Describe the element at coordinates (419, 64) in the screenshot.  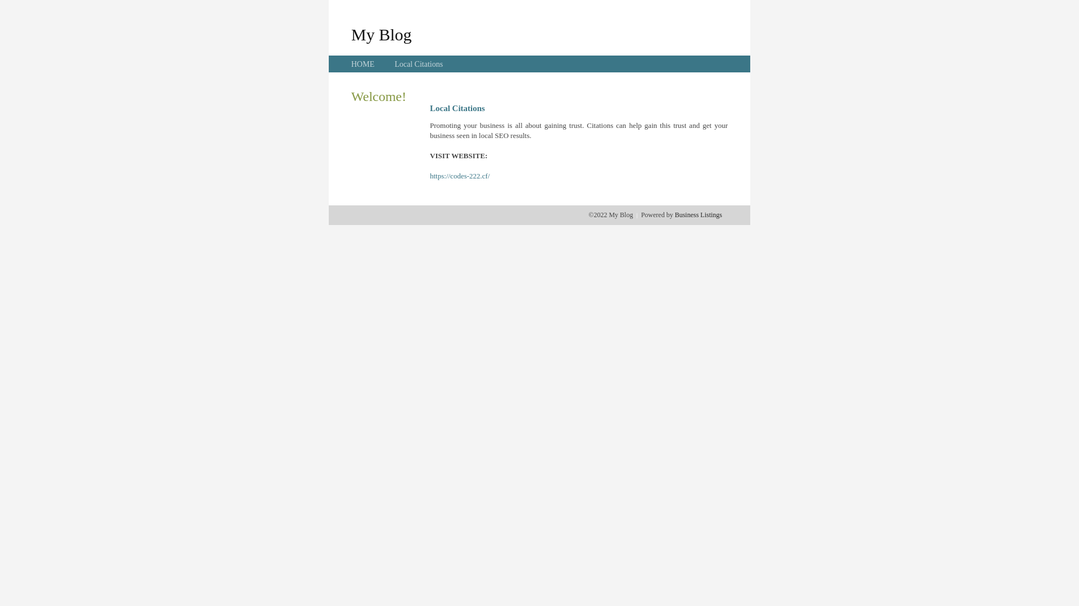
I see `Local Citations` at that location.